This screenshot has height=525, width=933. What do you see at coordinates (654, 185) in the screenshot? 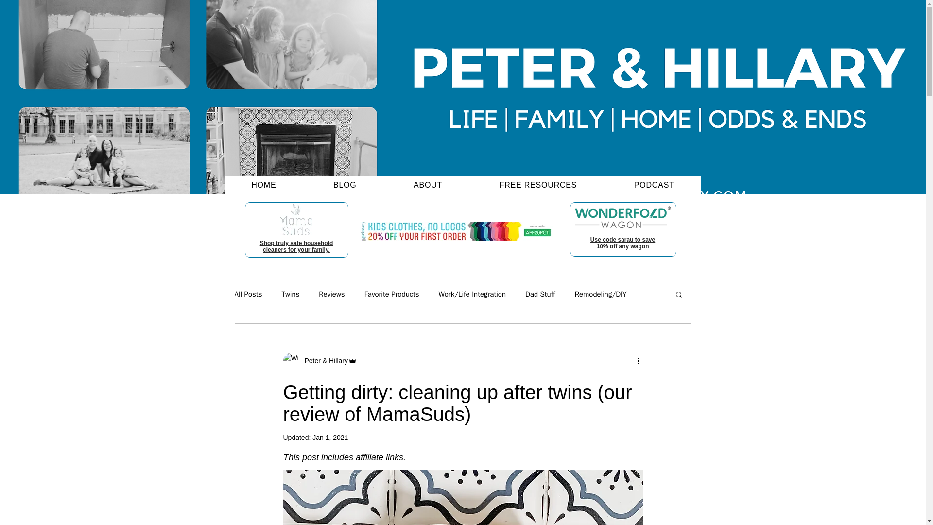
I see `PODCAST` at bounding box center [654, 185].